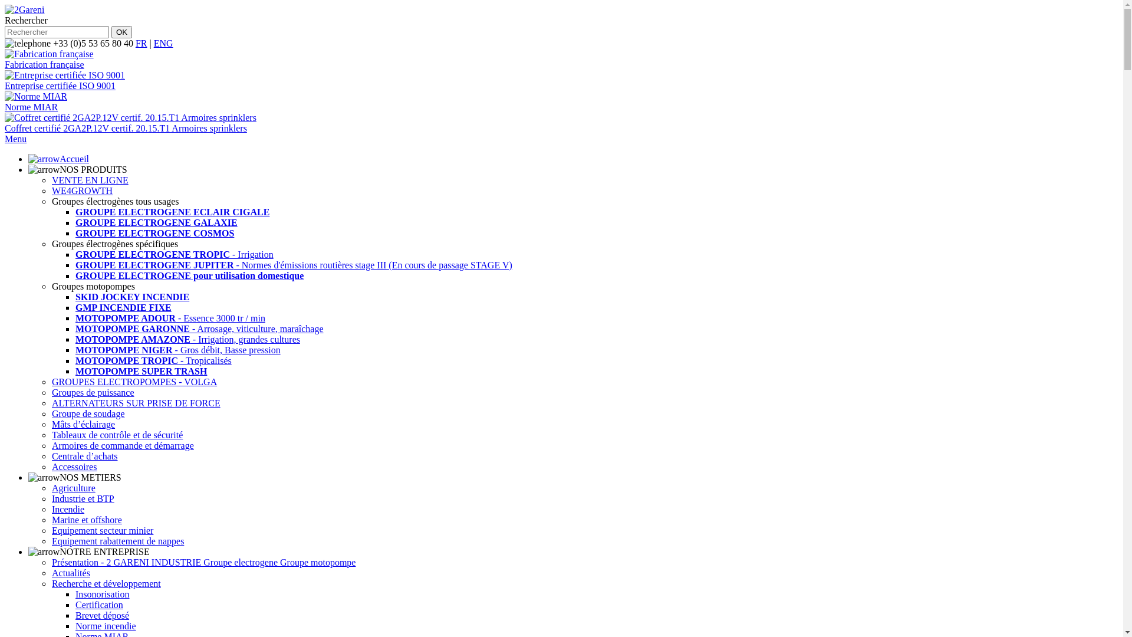  I want to click on OK, so click(121, 32).